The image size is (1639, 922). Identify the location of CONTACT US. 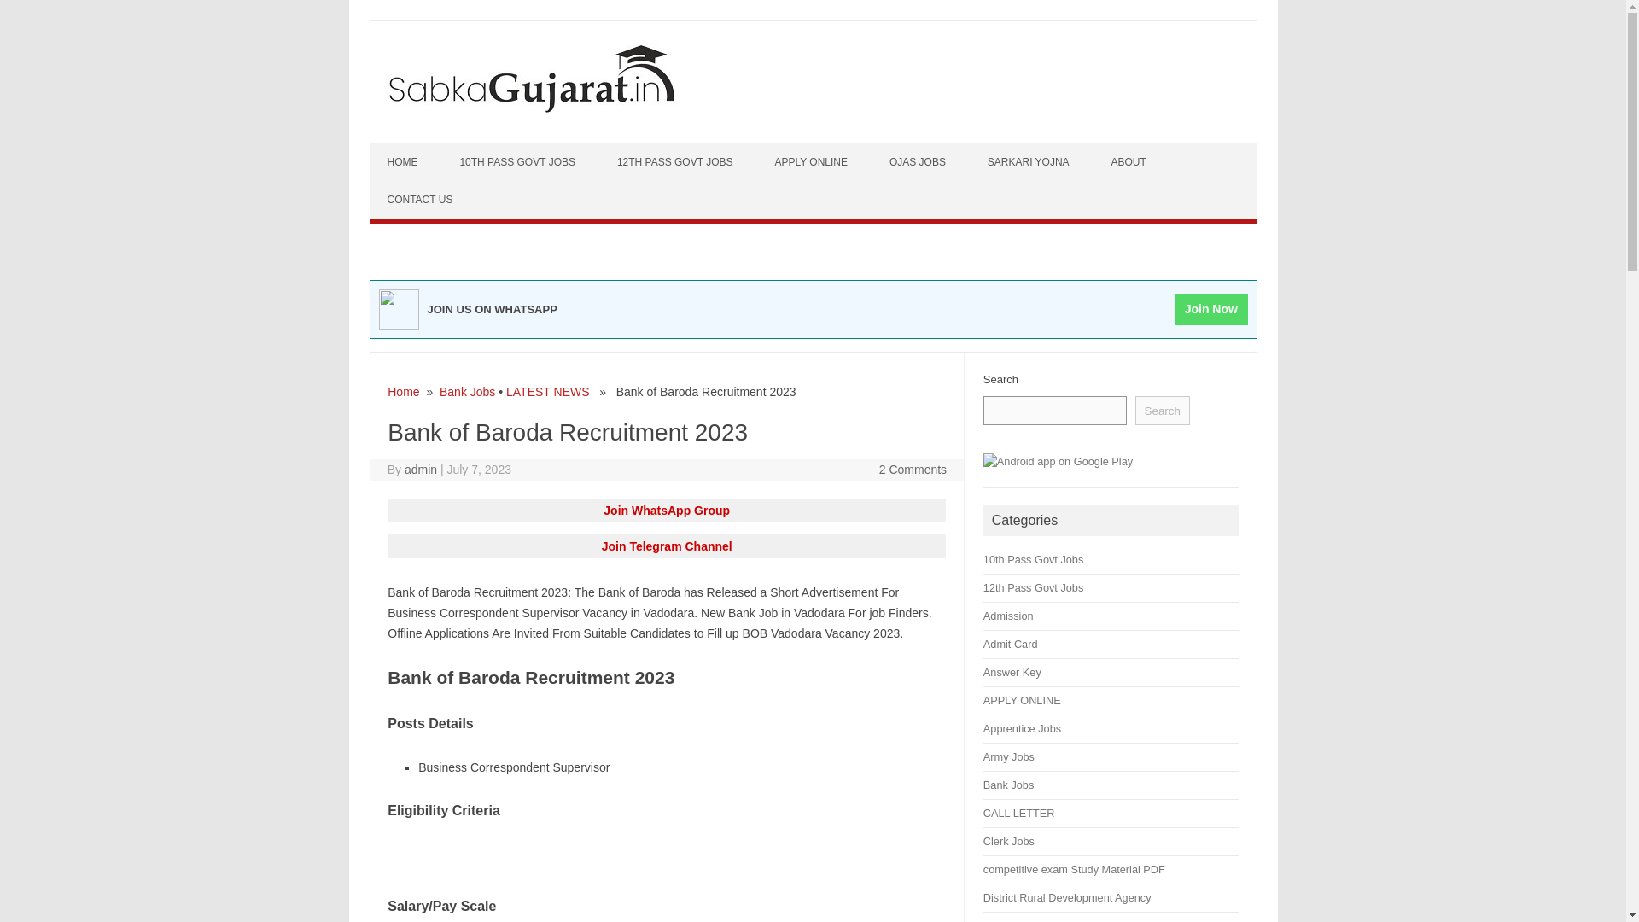
(422, 199).